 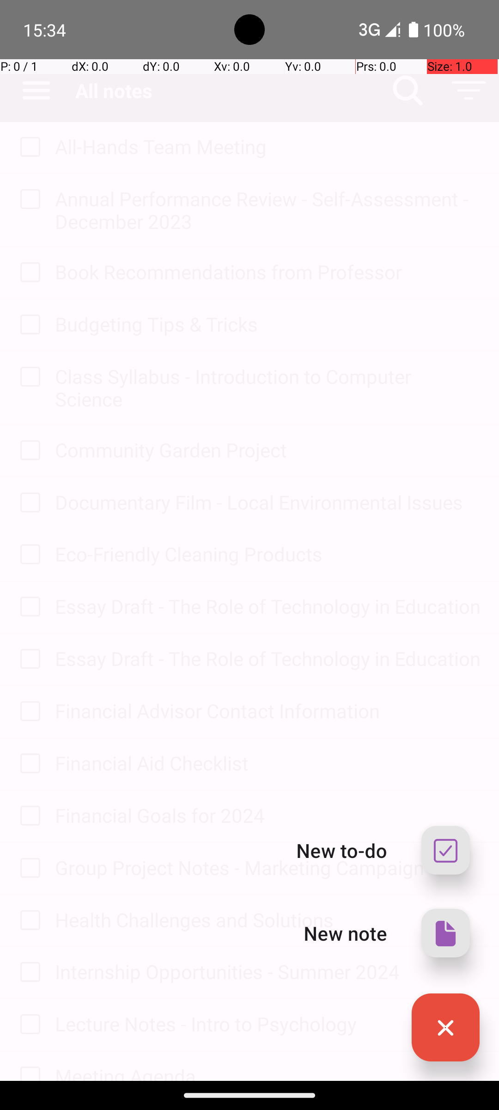 I want to click on Documentary Film - Local Environmental Issues, so click(x=268, y=502).